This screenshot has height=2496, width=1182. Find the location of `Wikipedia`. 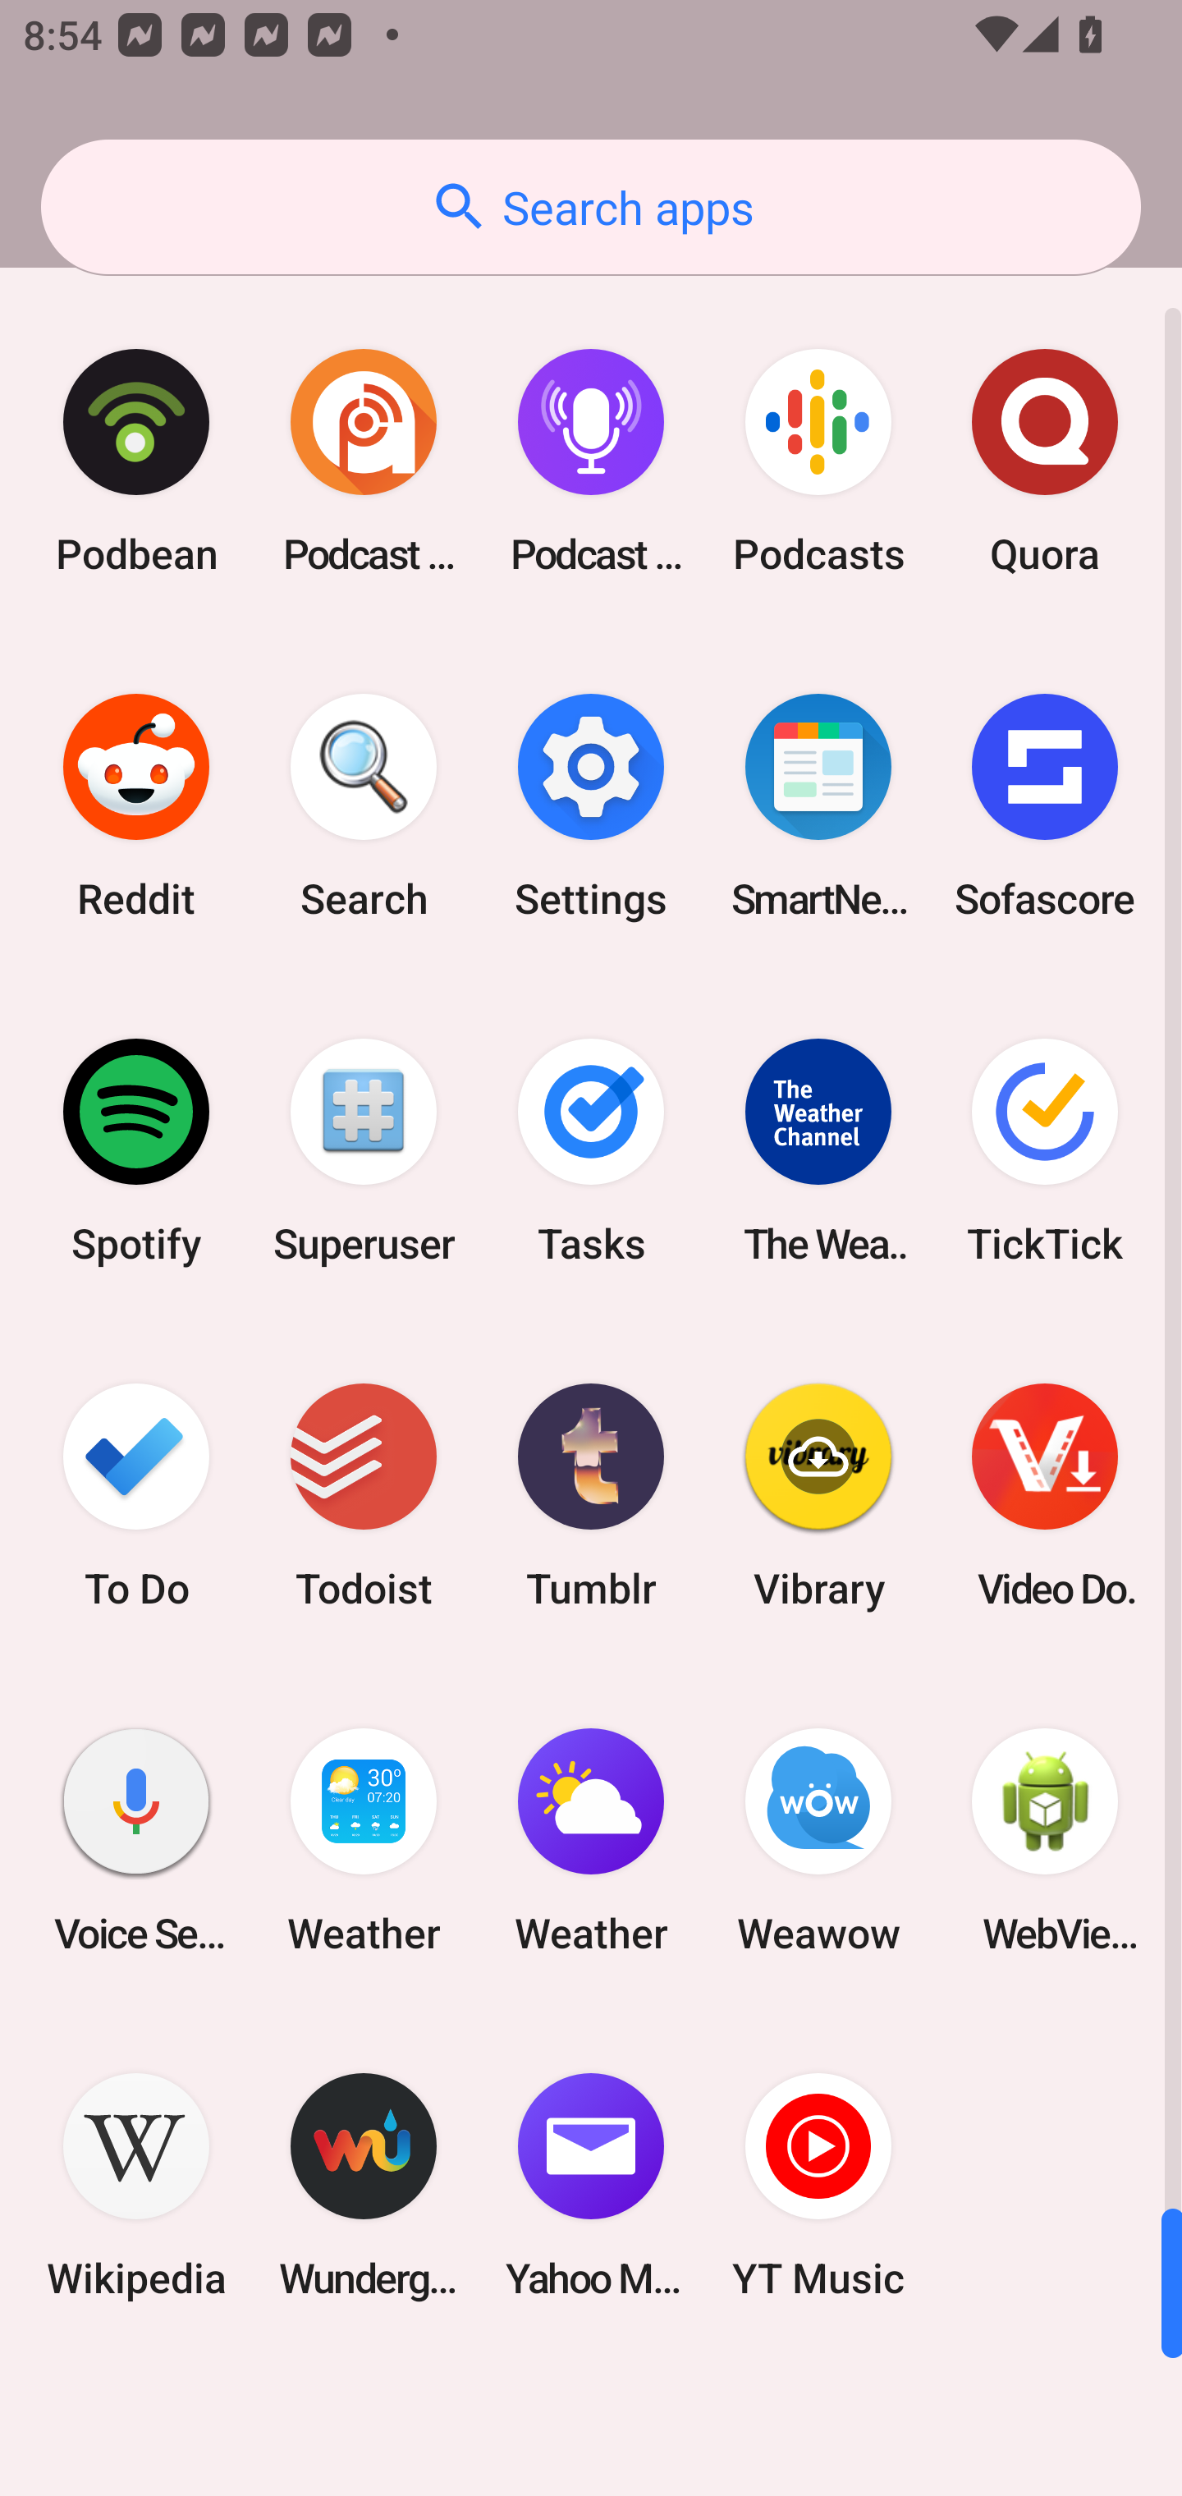

Wikipedia is located at coordinates (136, 2186).